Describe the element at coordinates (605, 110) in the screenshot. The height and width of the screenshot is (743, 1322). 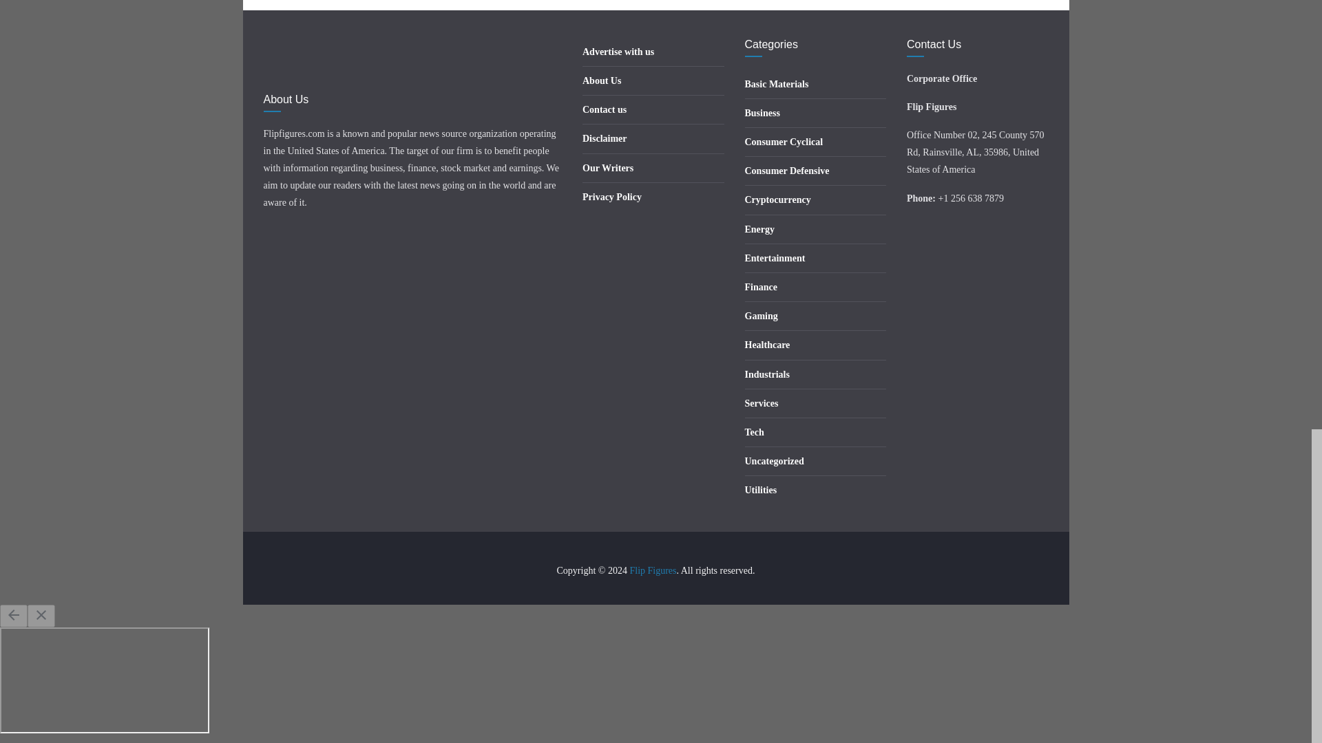
I see `Contact us` at that location.